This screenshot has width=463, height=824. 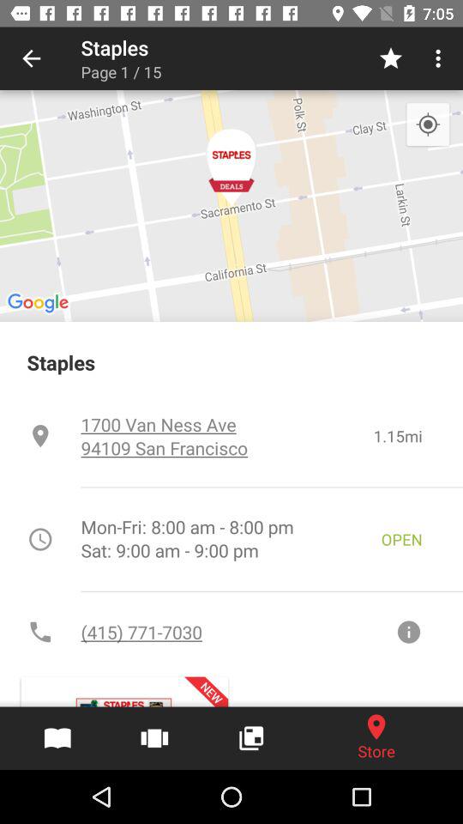 I want to click on open the item below the staples, so click(x=226, y=436).